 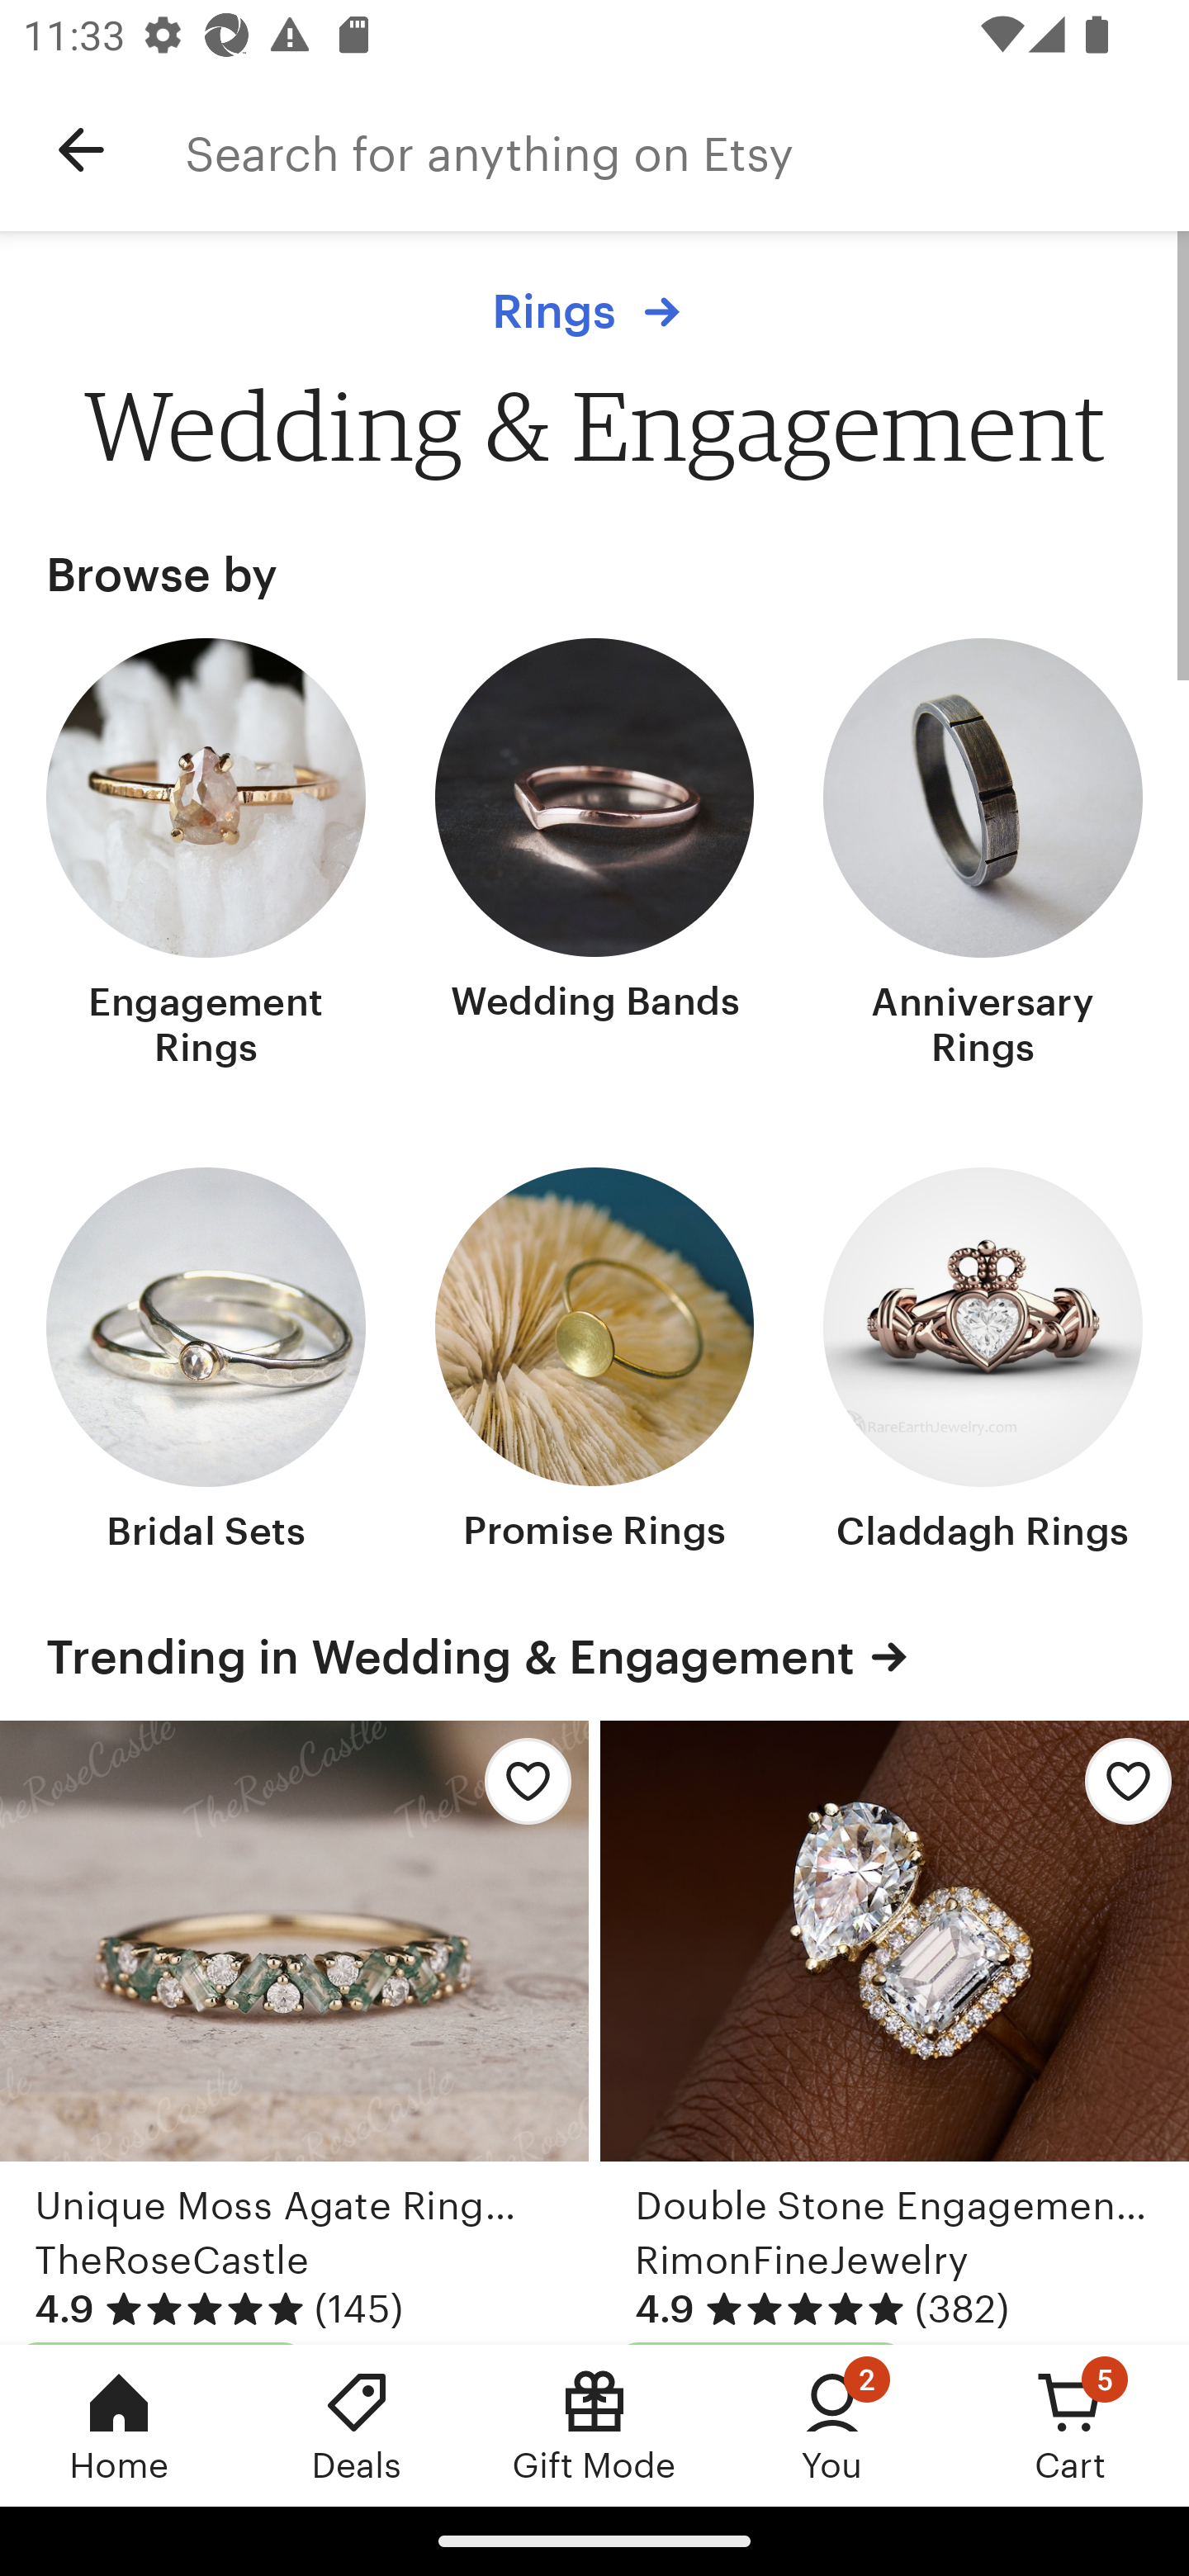 What do you see at coordinates (832, 2425) in the screenshot?
I see `You, 2 new notifications You` at bounding box center [832, 2425].